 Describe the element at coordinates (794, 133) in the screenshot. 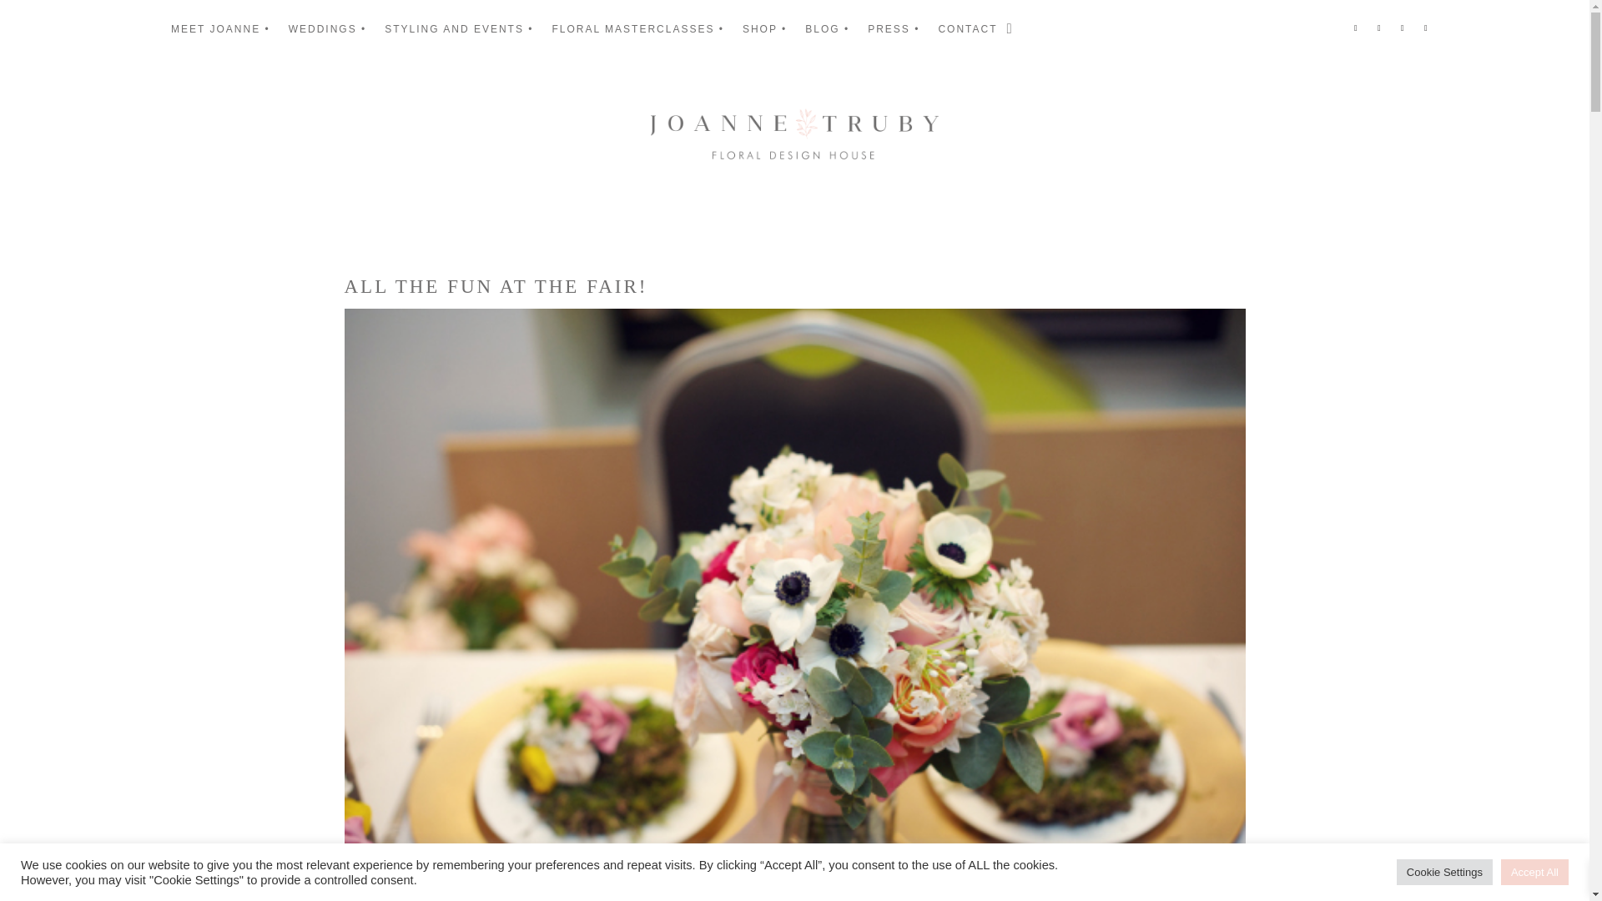

I see `joanne-truby` at that location.